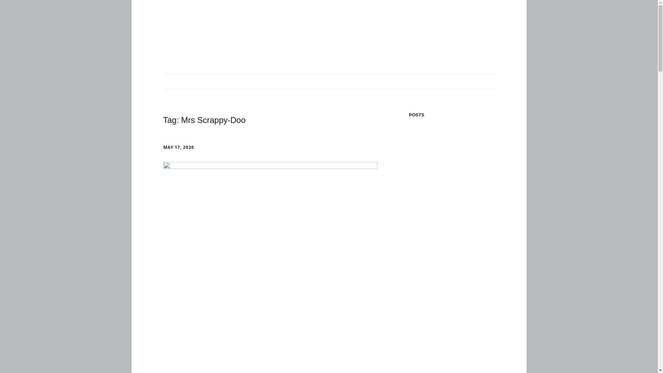 Image resolution: width=663 pixels, height=373 pixels. What do you see at coordinates (309, 82) in the screenshot?
I see `Blaze Manikan` at bounding box center [309, 82].